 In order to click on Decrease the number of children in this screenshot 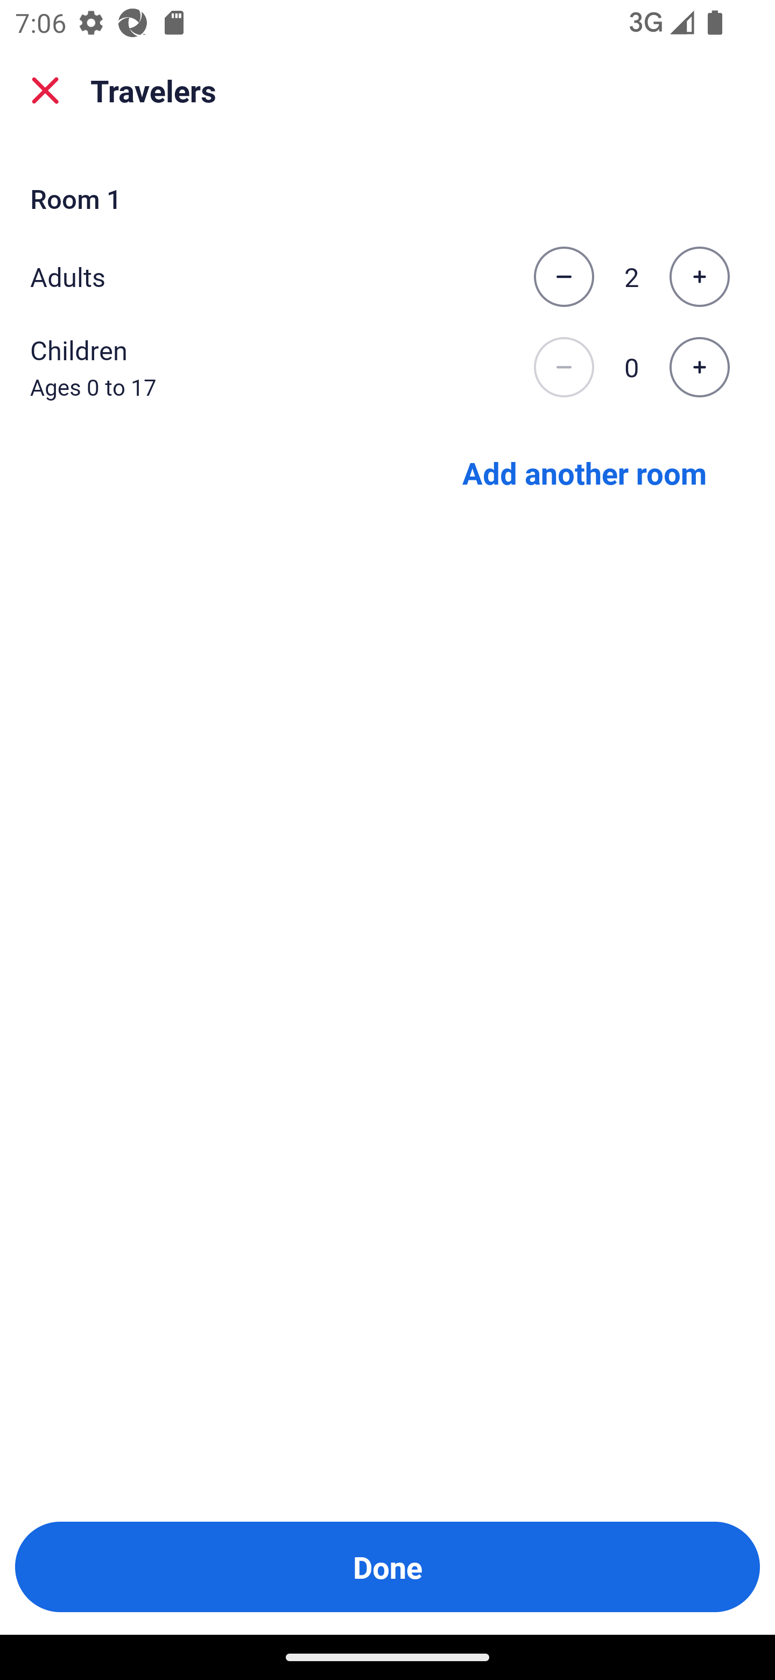, I will do `click(563, 368)`.